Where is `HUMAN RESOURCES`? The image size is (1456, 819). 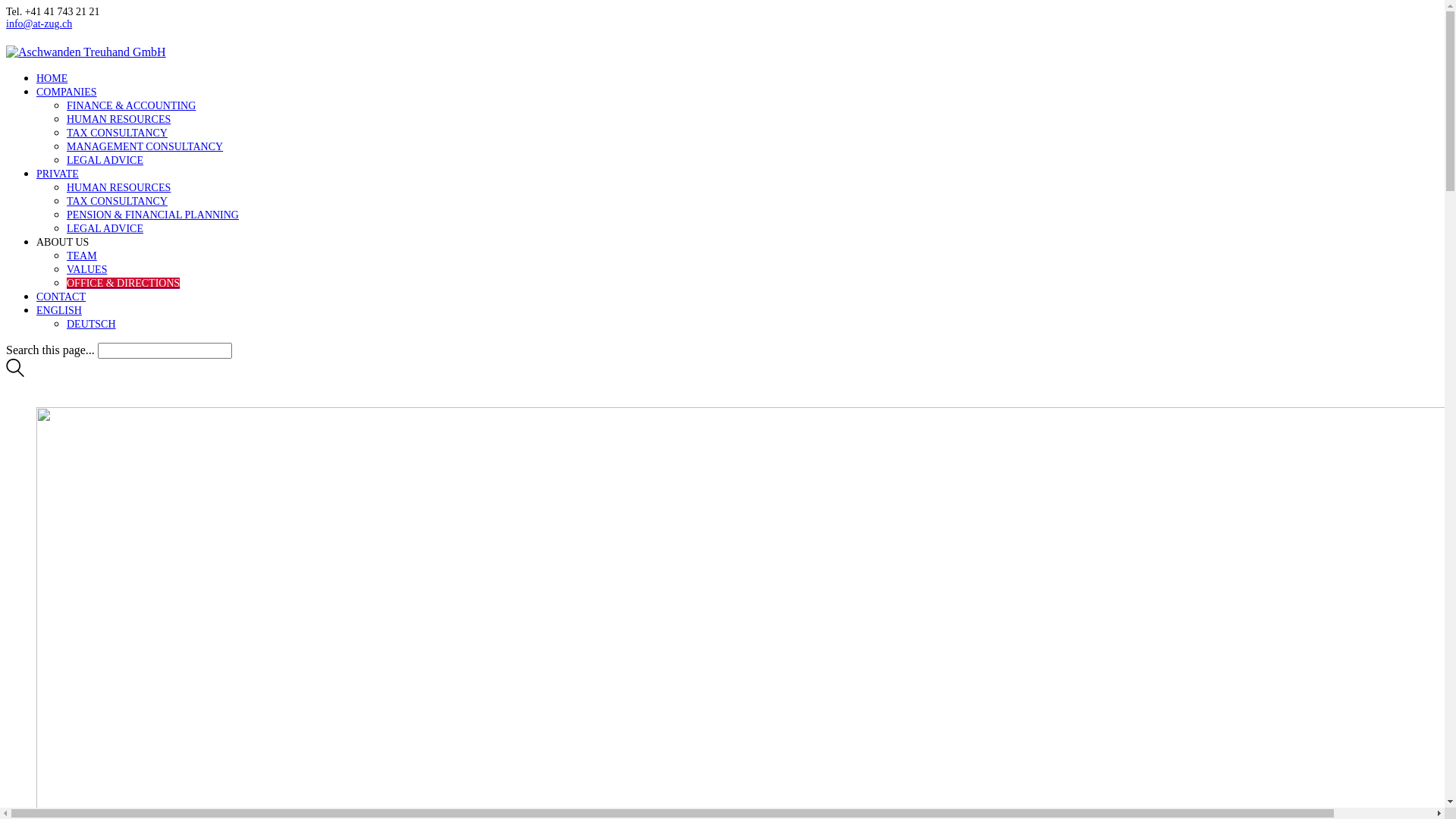 HUMAN RESOURCES is located at coordinates (118, 188).